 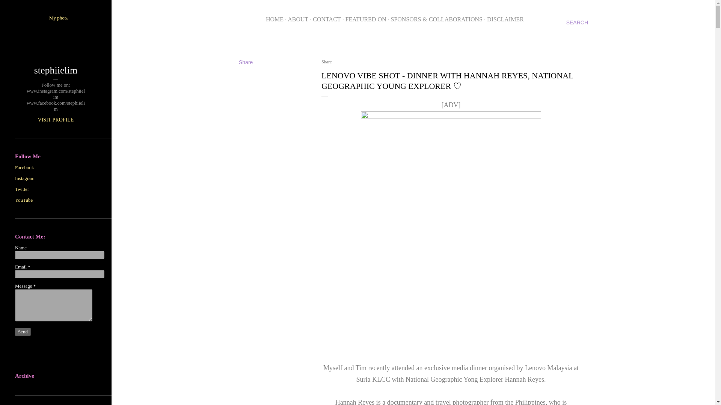 What do you see at coordinates (246, 62) in the screenshot?
I see `Share` at bounding box center [246, 62].